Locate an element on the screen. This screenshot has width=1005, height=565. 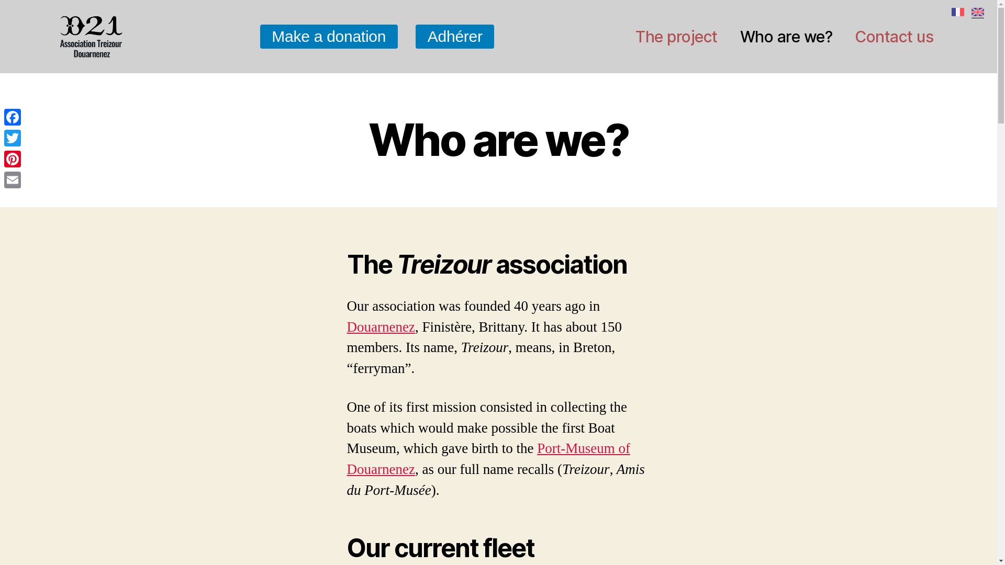
Email is located at coordinates (13, 180).